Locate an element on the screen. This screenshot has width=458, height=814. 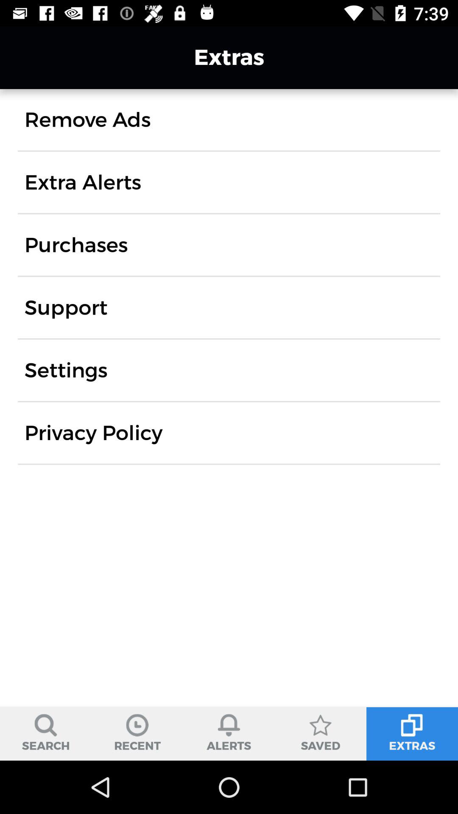
click the extra alerts is located at coordinates (83, 182).